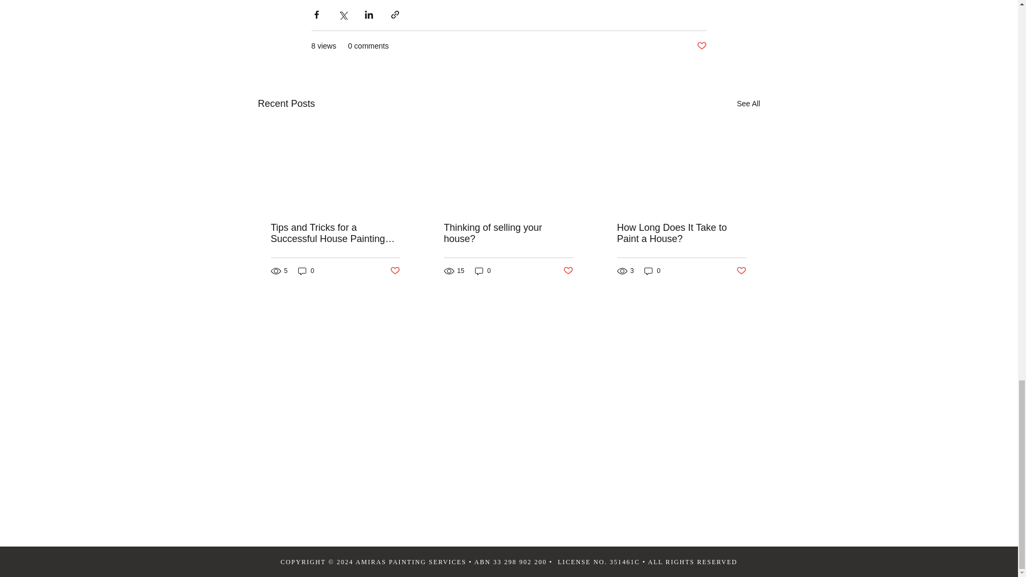 The width and height of the screenshot is (1026, 577). What do you see at coordinates (748, 104) in the screenshot?
I see `See All` at bounding box center [748, 104].